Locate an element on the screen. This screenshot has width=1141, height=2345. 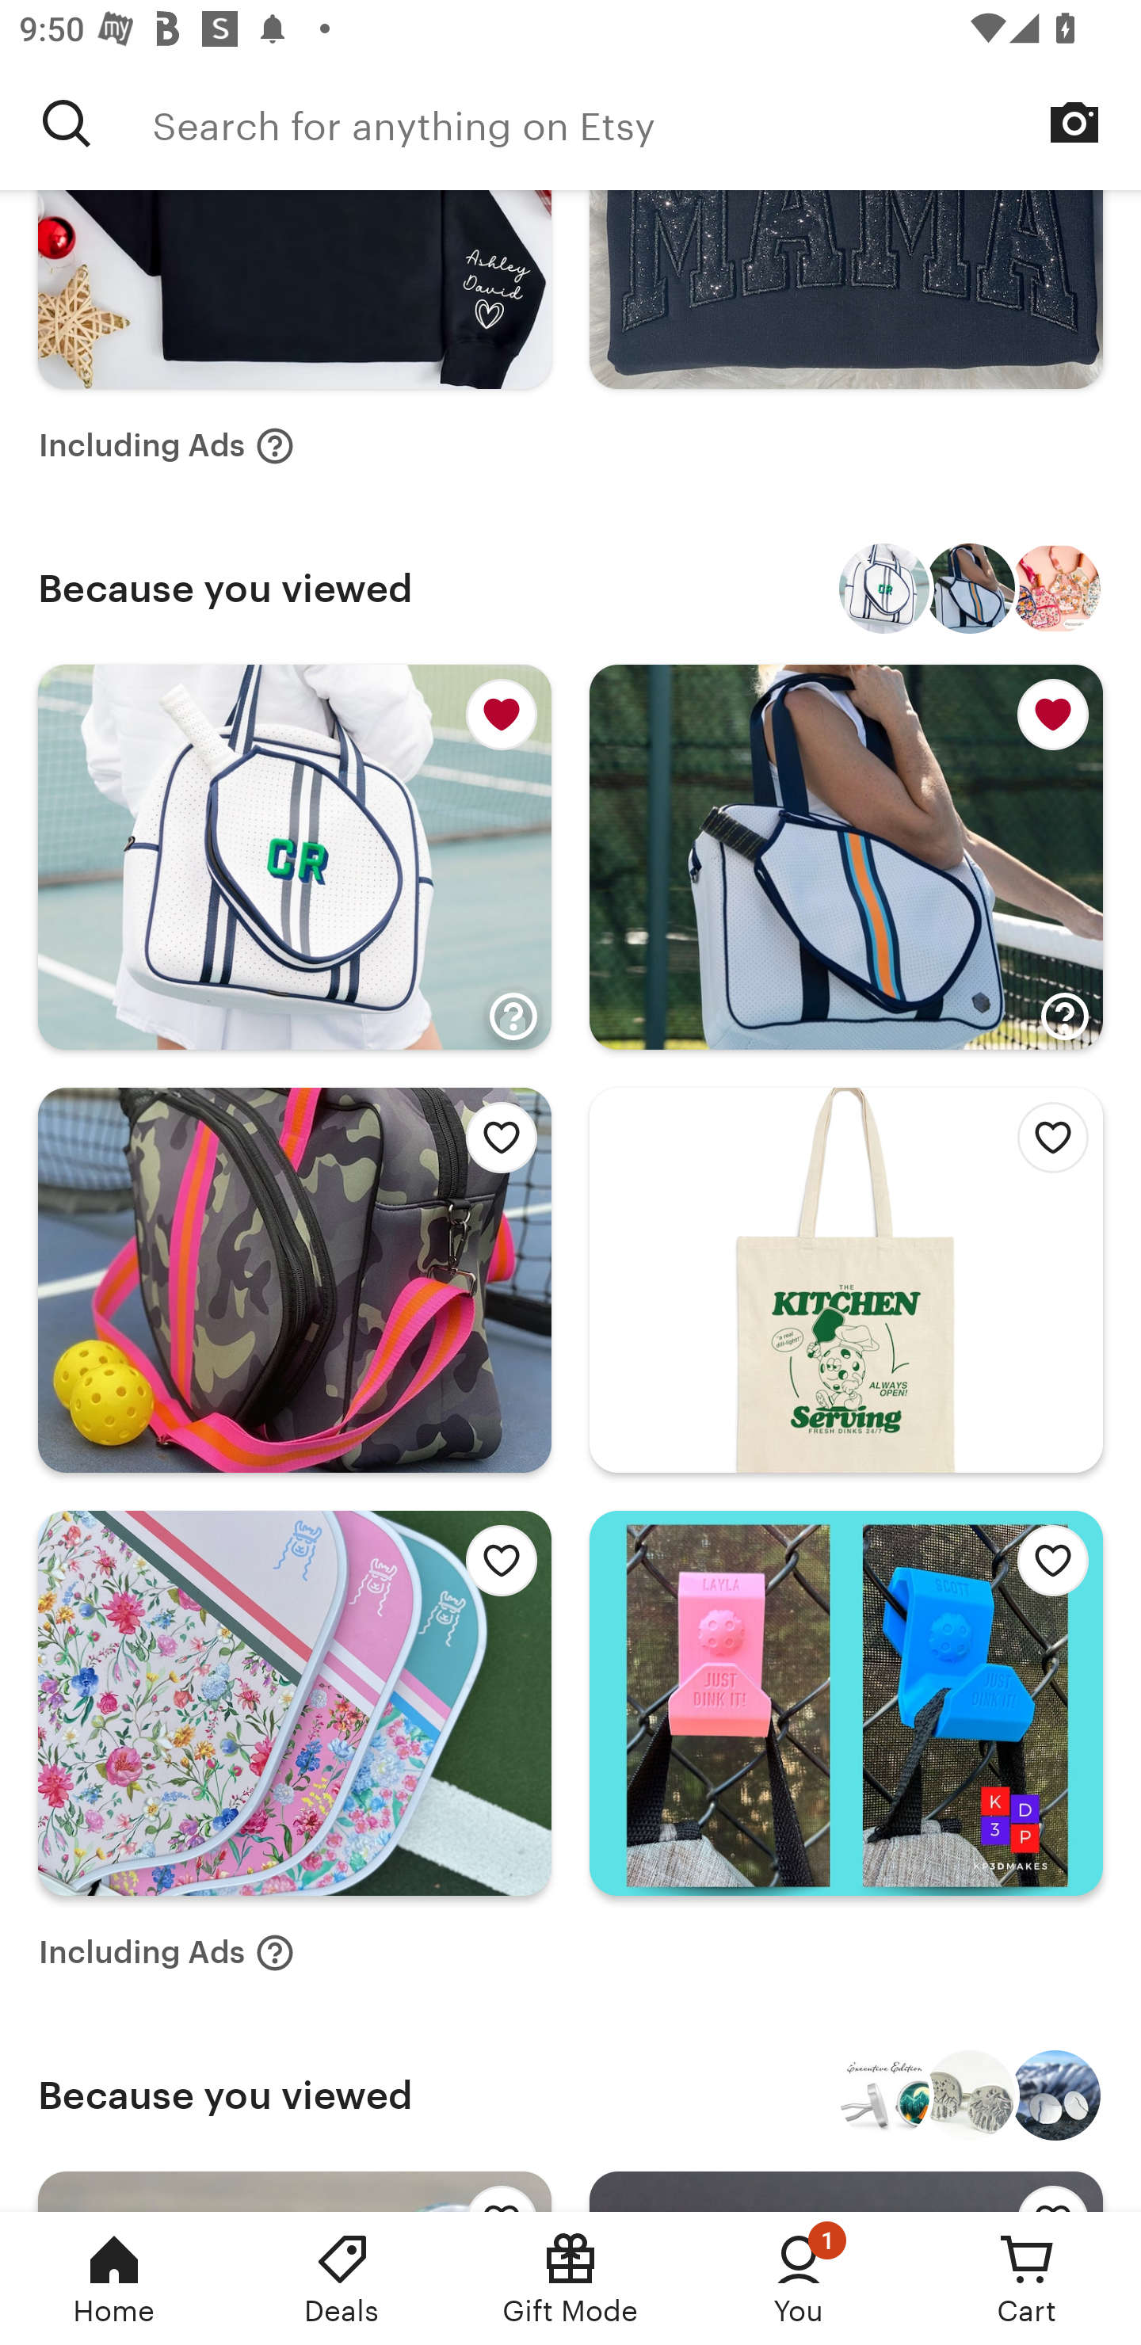
You, 1 new notification You is located at coordinates (799, 2278).